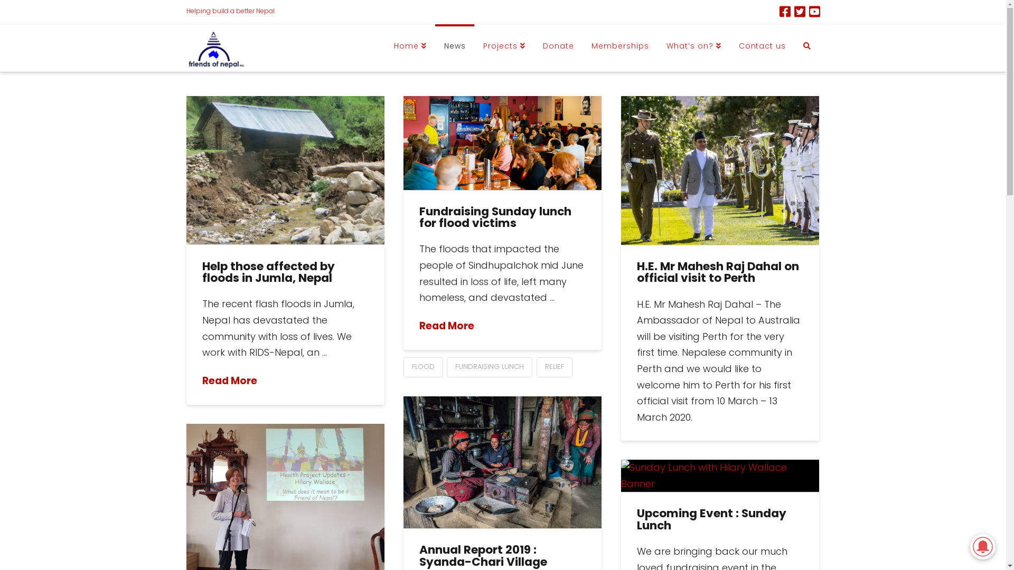 Image resolution: width=1014 pixels, height=570 pixels. I want to click on News, so click(455, 48).